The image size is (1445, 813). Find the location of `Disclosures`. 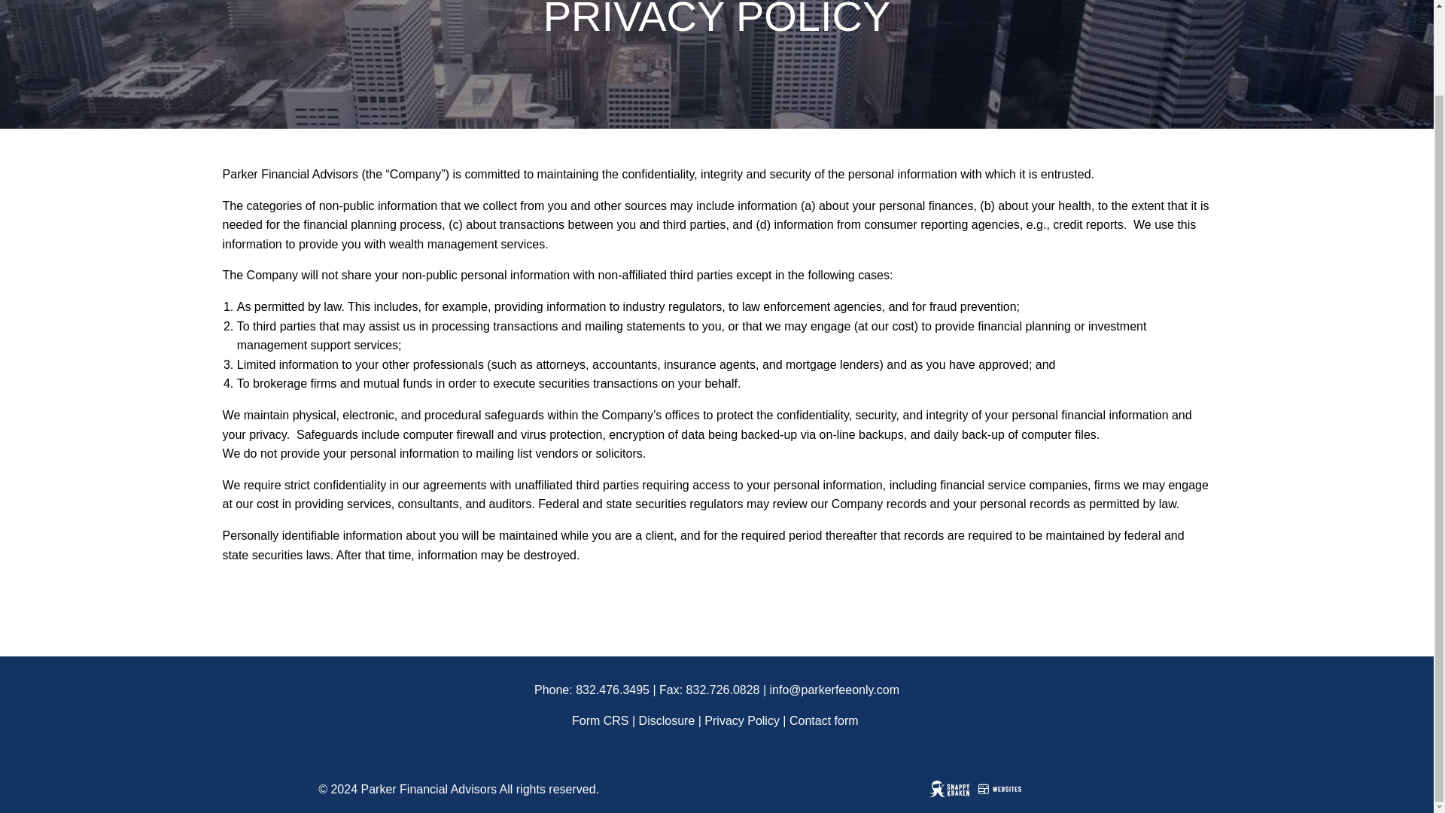

Disclosures is located at coordinates (667, 720).